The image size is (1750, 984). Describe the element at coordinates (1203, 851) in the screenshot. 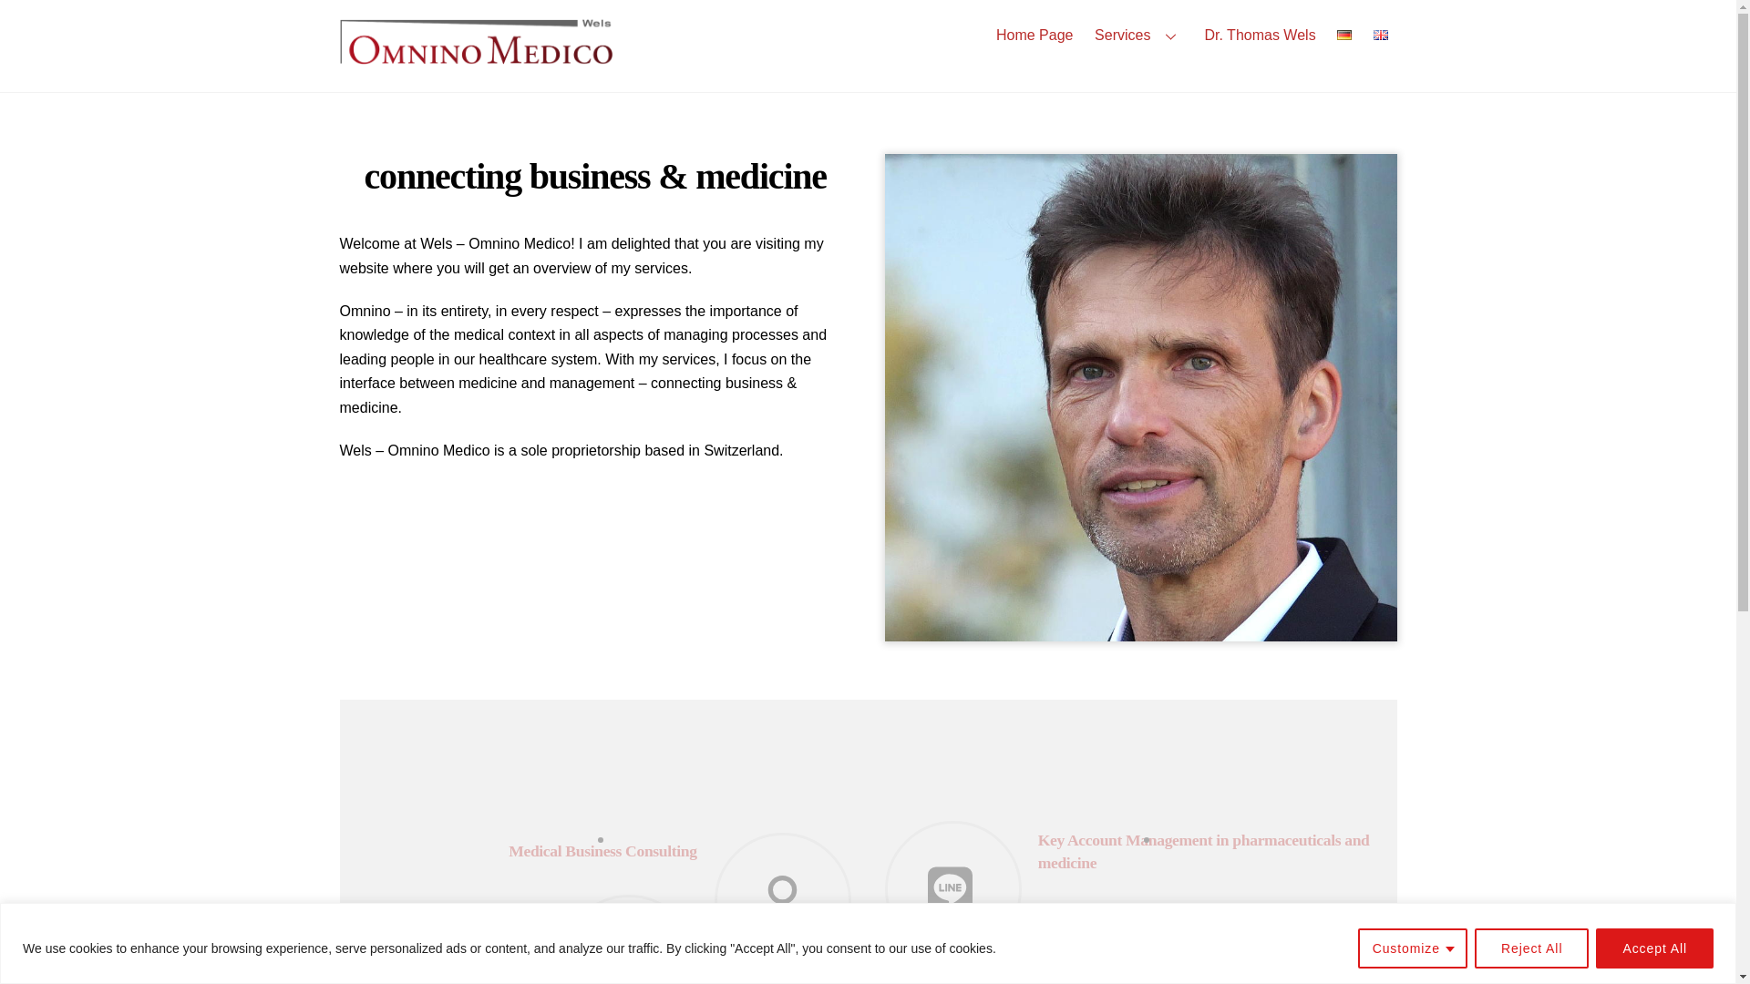

I see `Conception and moderation of events` at that location.